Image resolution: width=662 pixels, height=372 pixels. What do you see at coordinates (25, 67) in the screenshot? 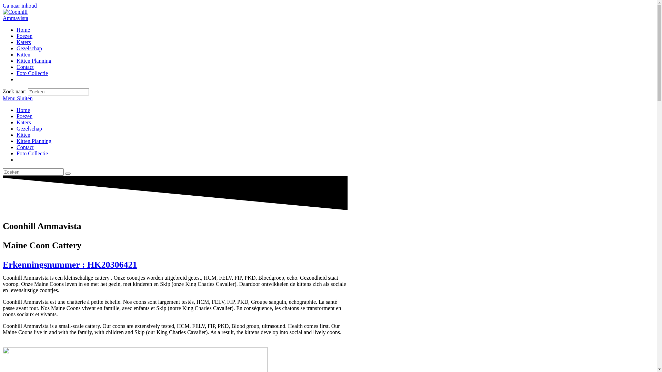
I see `Contact` at bounding box center [25, 67].